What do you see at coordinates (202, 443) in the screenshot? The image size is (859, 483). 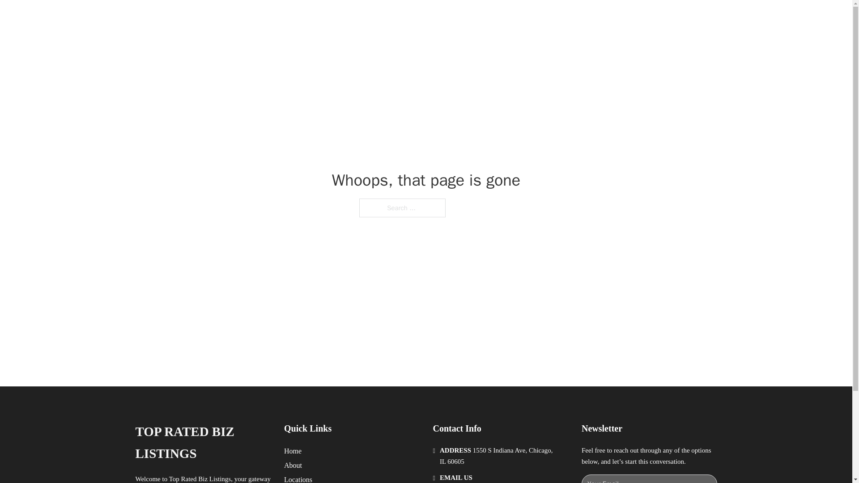 I see `TOP RATED BIZ LISTINGS` at bounding box center [202, 443].